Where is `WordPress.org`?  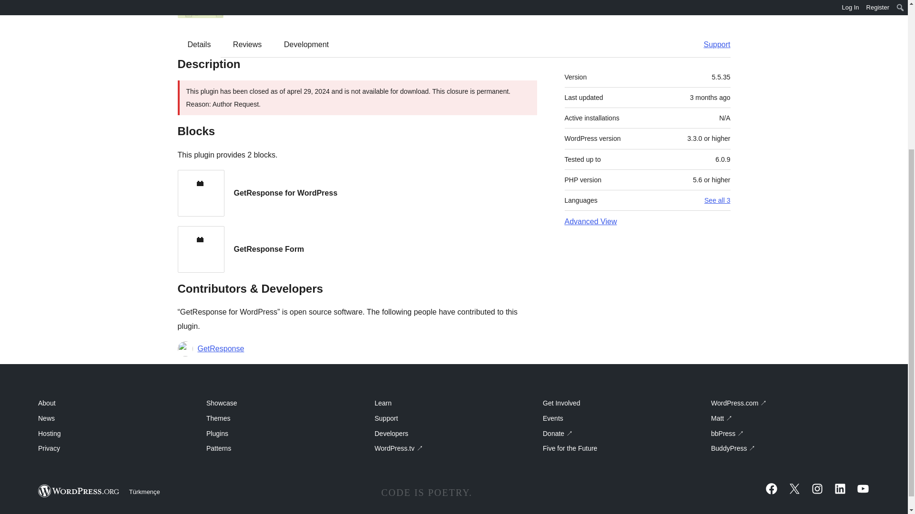 WordPress.org is located at coordinates (79, 491).